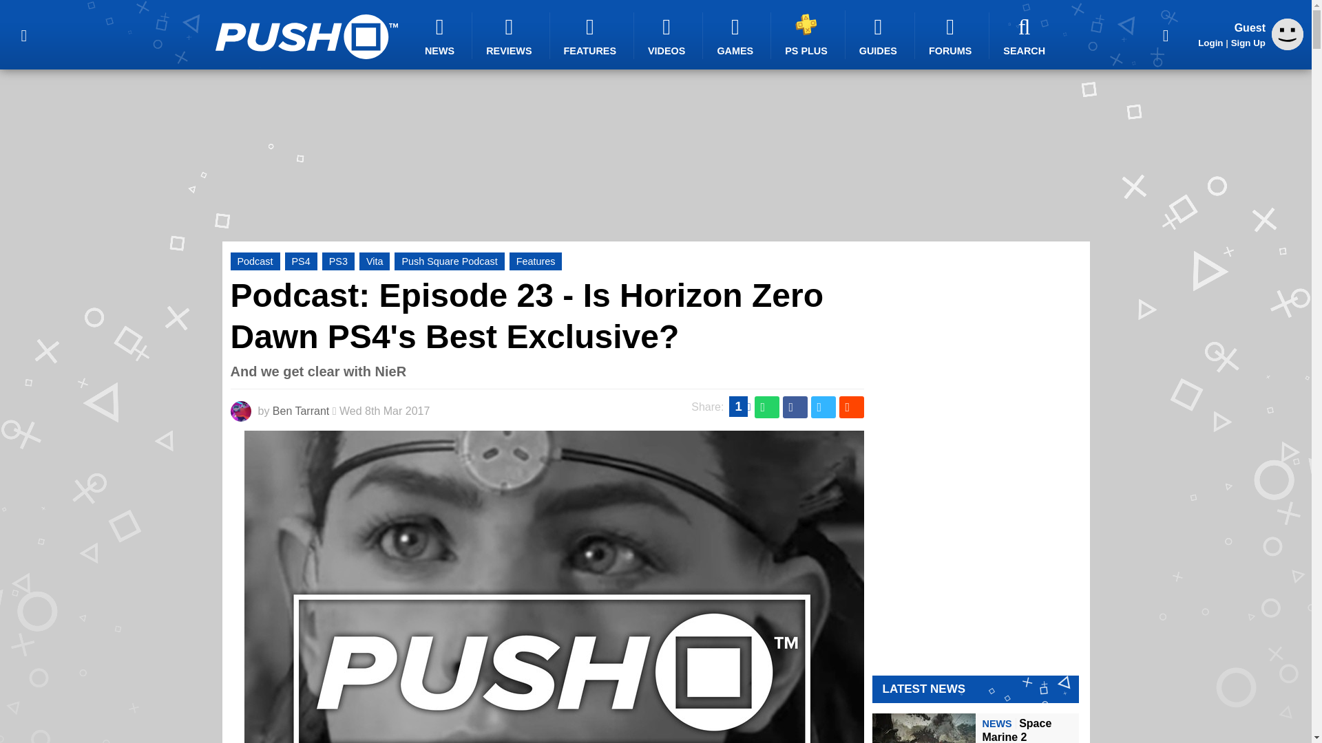 The height and width of the screenshot is (743, 1322). Describe the element at coordinates (255, 261) in the screenshot. I see `Podcast` at that location.